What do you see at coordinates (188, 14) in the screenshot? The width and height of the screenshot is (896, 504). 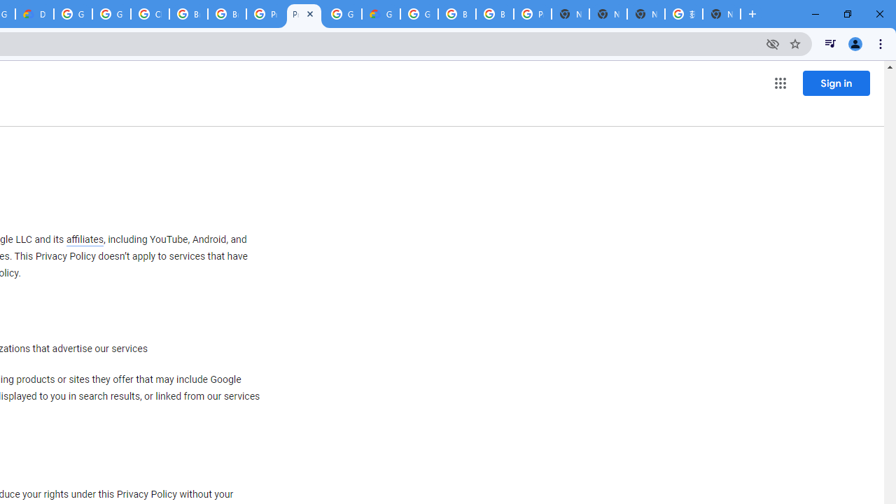 I see `Browse Chrome as a guest - Computer - Google Chrome Help` at bounding box center [188, 14].